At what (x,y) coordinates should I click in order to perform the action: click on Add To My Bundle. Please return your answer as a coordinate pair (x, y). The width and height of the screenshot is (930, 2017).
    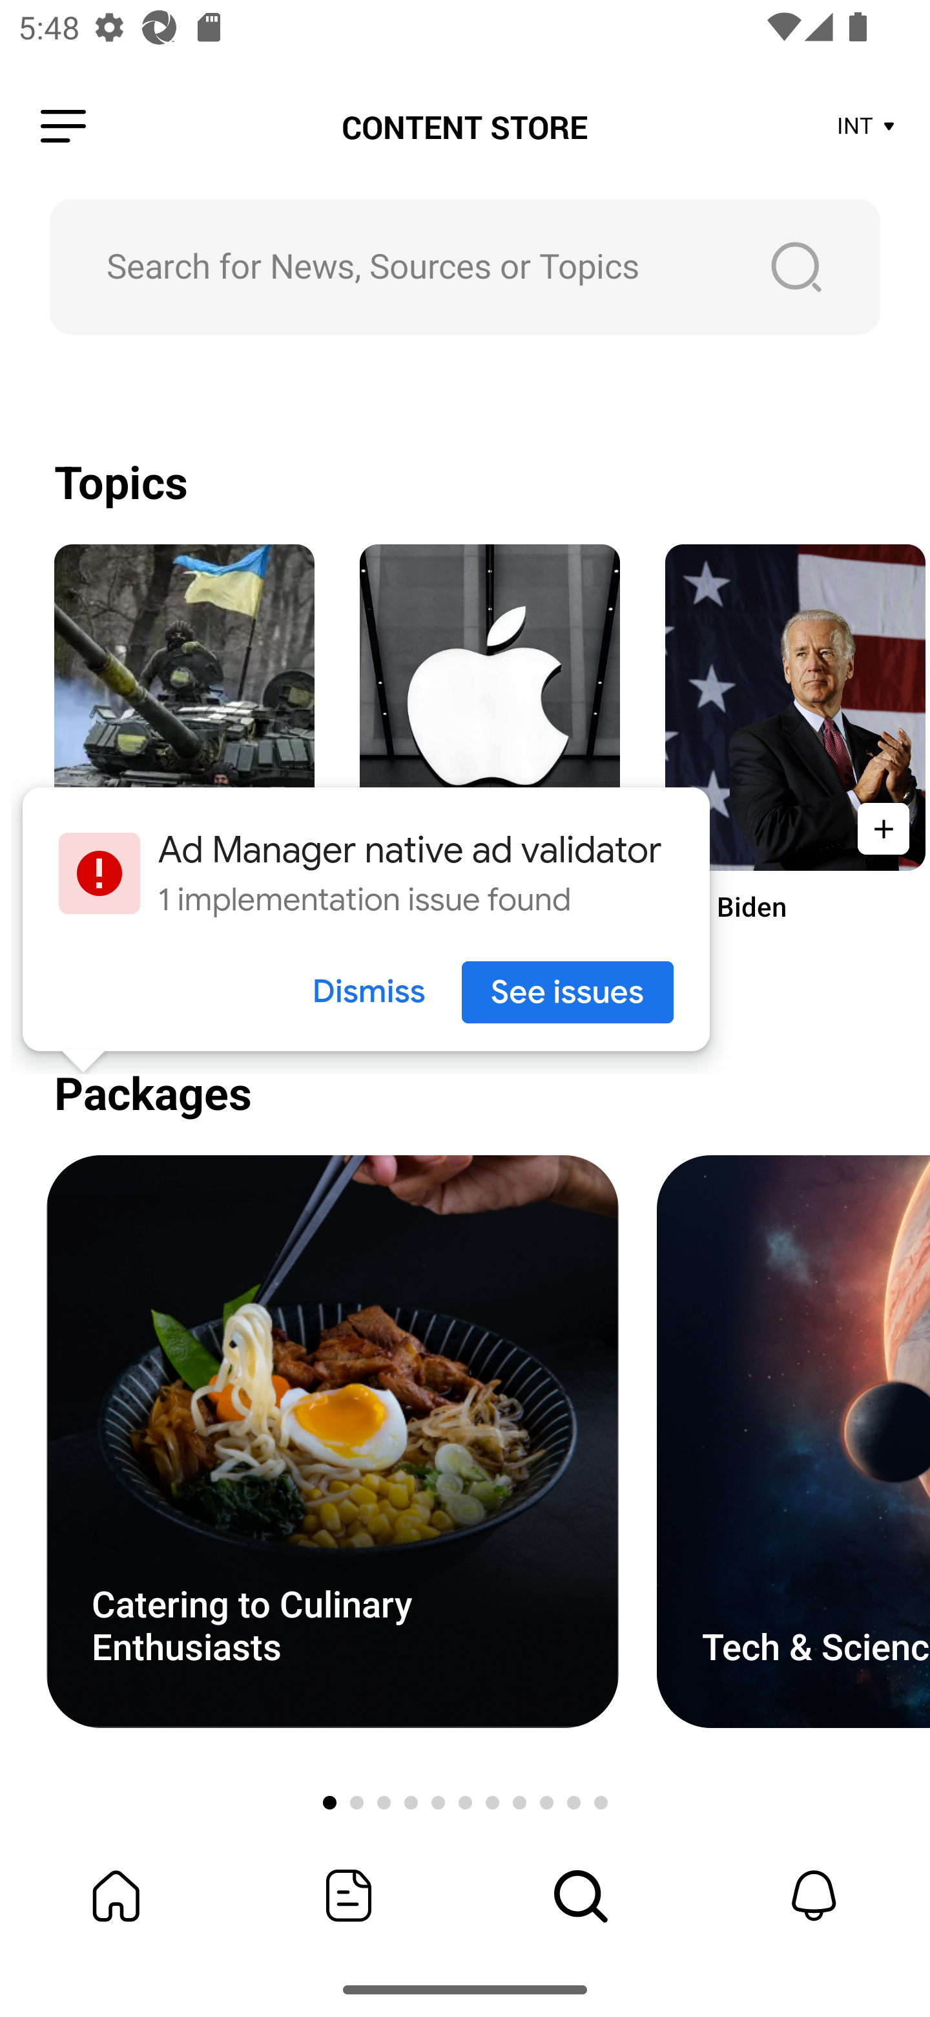
    Looking at the image, I should click on (880, 829).